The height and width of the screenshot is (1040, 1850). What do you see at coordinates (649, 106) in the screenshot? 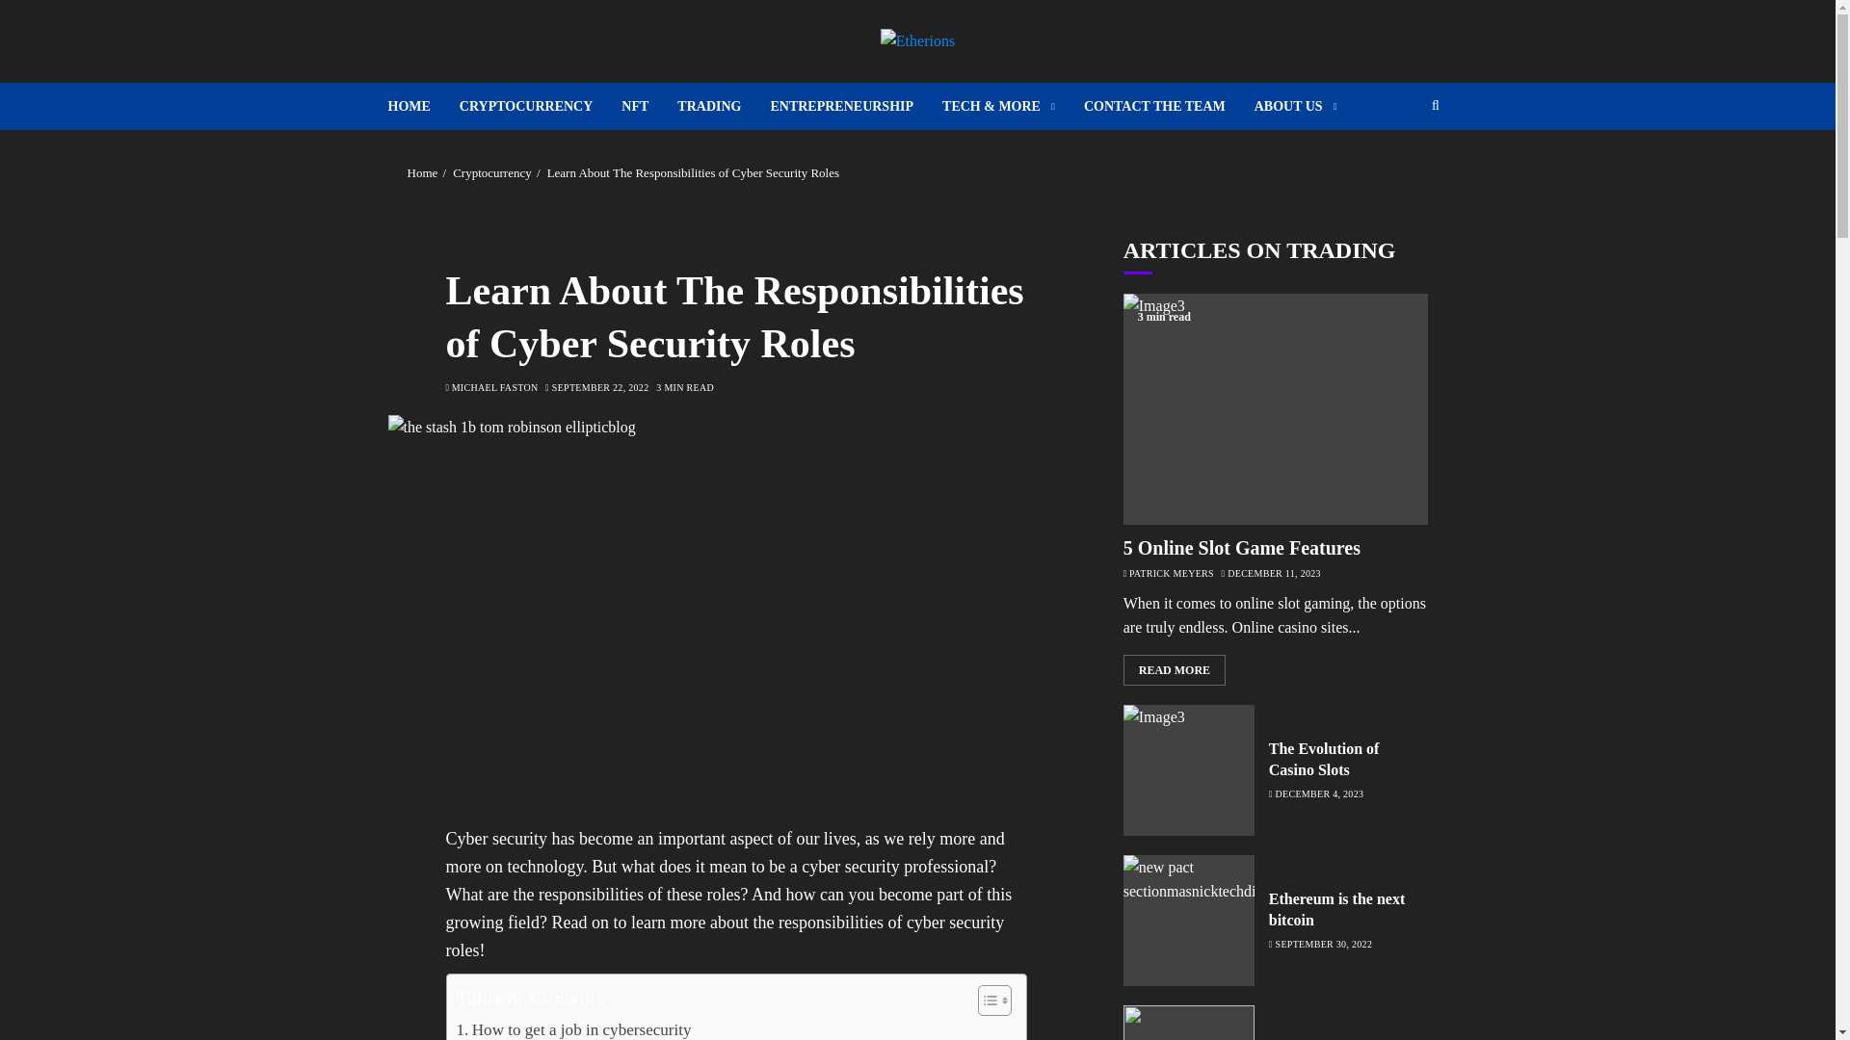
I see `NFT` at bounding box center [649, 106].